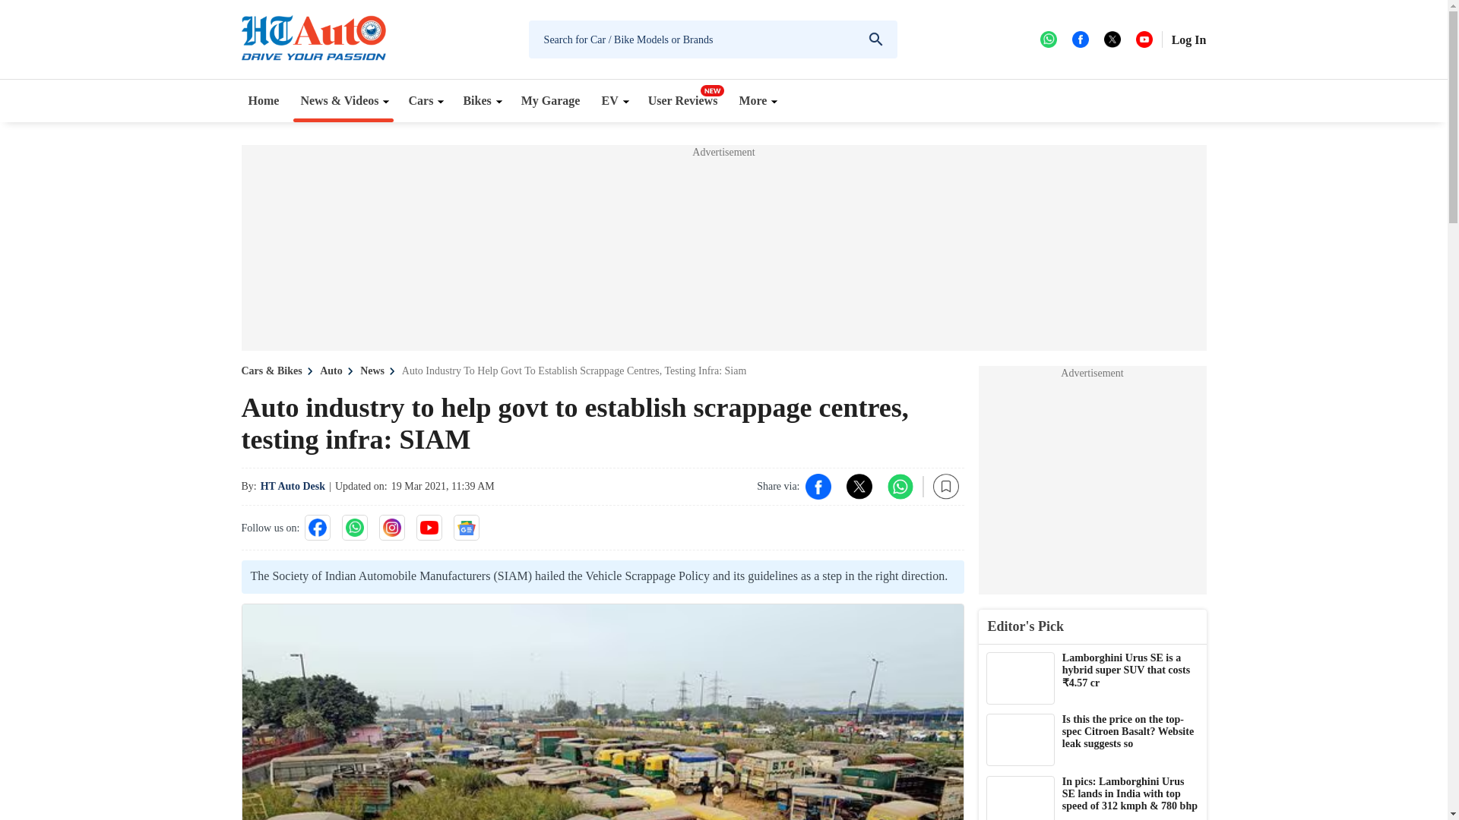  Describe the element at coordinates (818, 486) in the screenshot. I see `Facebook Share` at that location.